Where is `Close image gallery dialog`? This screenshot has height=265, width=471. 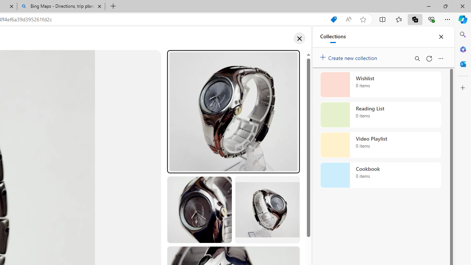 Close image gallery dialog is located at coordinates (299, 38).